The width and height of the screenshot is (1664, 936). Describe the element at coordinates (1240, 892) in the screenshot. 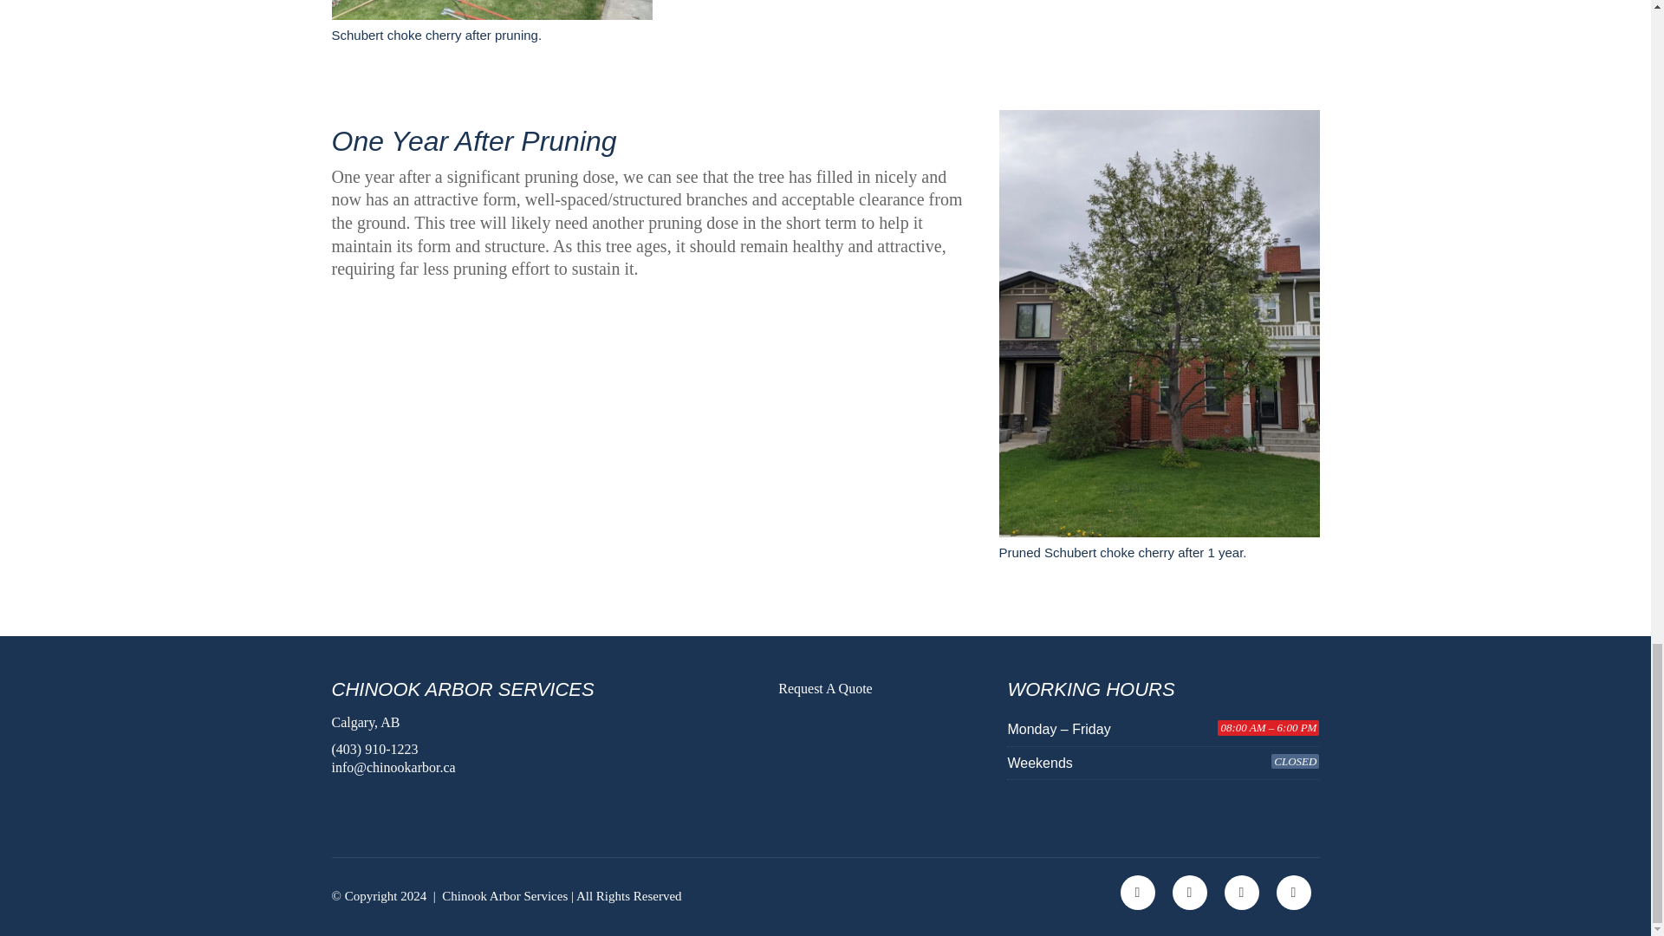

I see `Instagram` at that location.